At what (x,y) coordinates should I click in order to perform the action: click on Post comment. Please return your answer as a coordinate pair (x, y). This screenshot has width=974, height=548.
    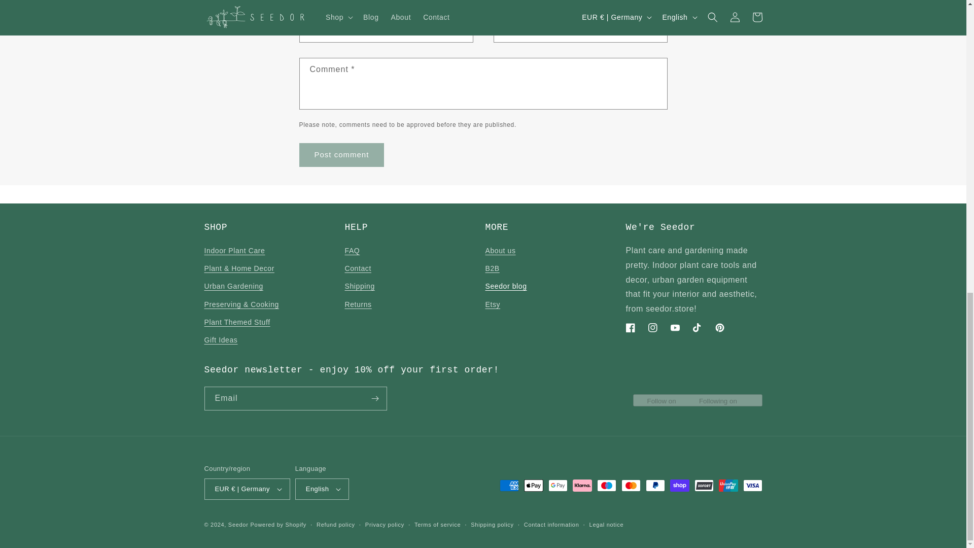
    Looking at the image, I should click on (342, 155).